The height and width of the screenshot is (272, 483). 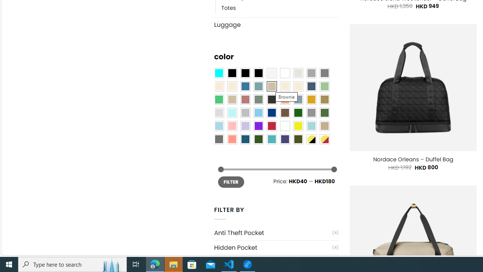 I want to click on Rose, so click(x=245, y=100).